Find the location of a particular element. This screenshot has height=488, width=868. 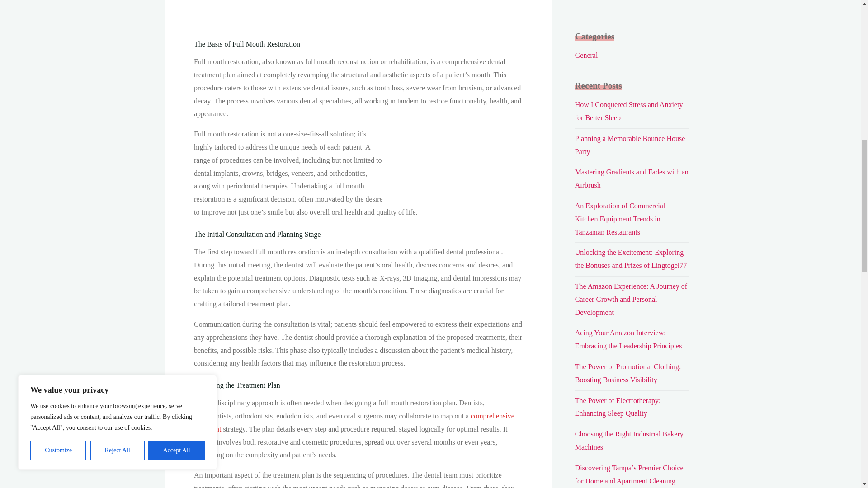

Planning a Memorable Bounce House Party is located at coordinates (630, 145).